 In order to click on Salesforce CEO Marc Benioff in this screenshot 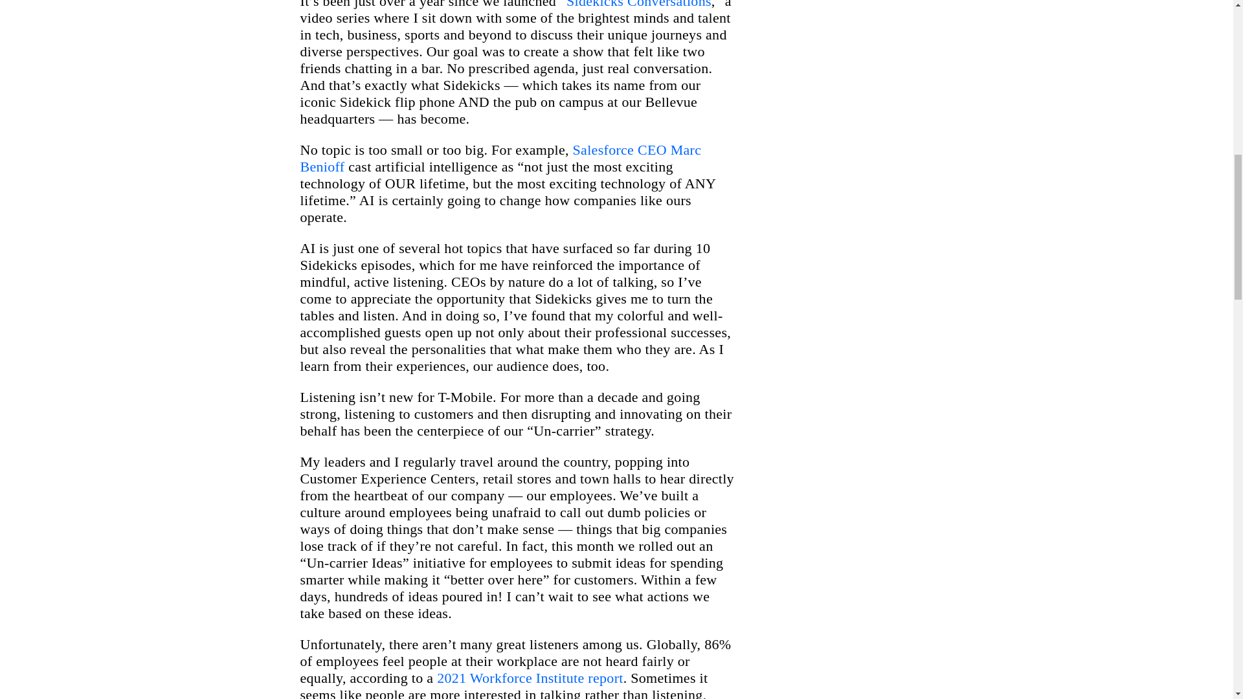, I will do `click(501, 158)`.